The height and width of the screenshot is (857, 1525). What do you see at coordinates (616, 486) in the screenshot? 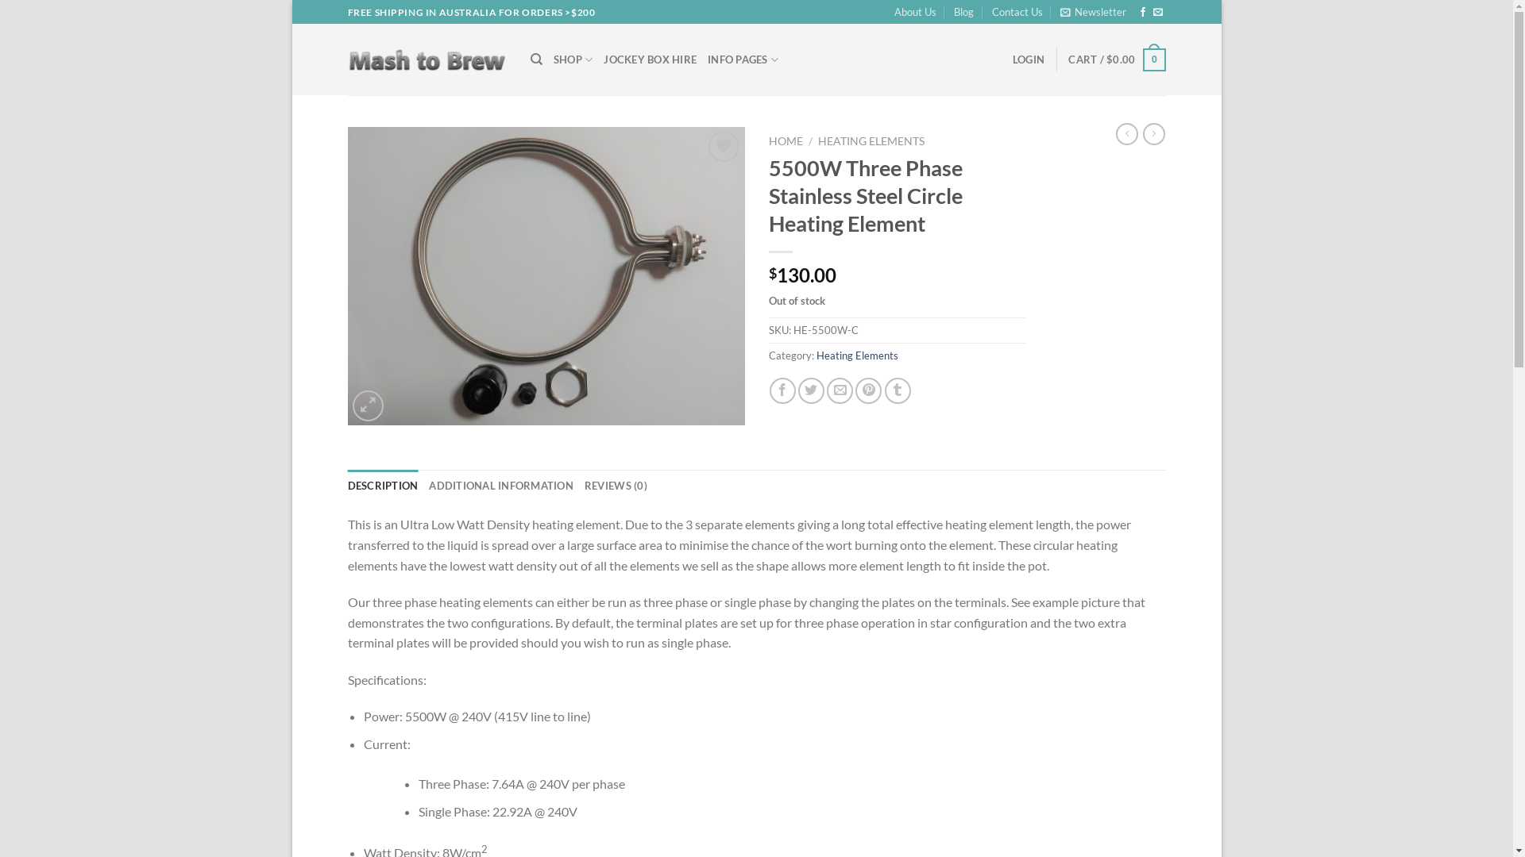
I see `REVIEWS (0)` at bounding box center [616, 486].